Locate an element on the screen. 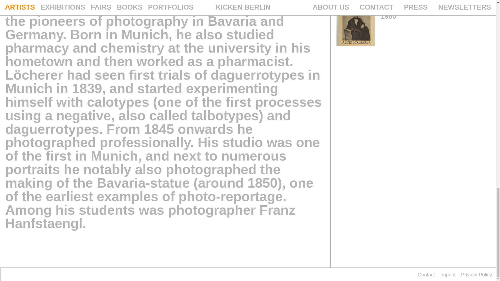 The height and width of the screenshot is (281, 500). Privacy Policy is located at coordinates (477, 274).